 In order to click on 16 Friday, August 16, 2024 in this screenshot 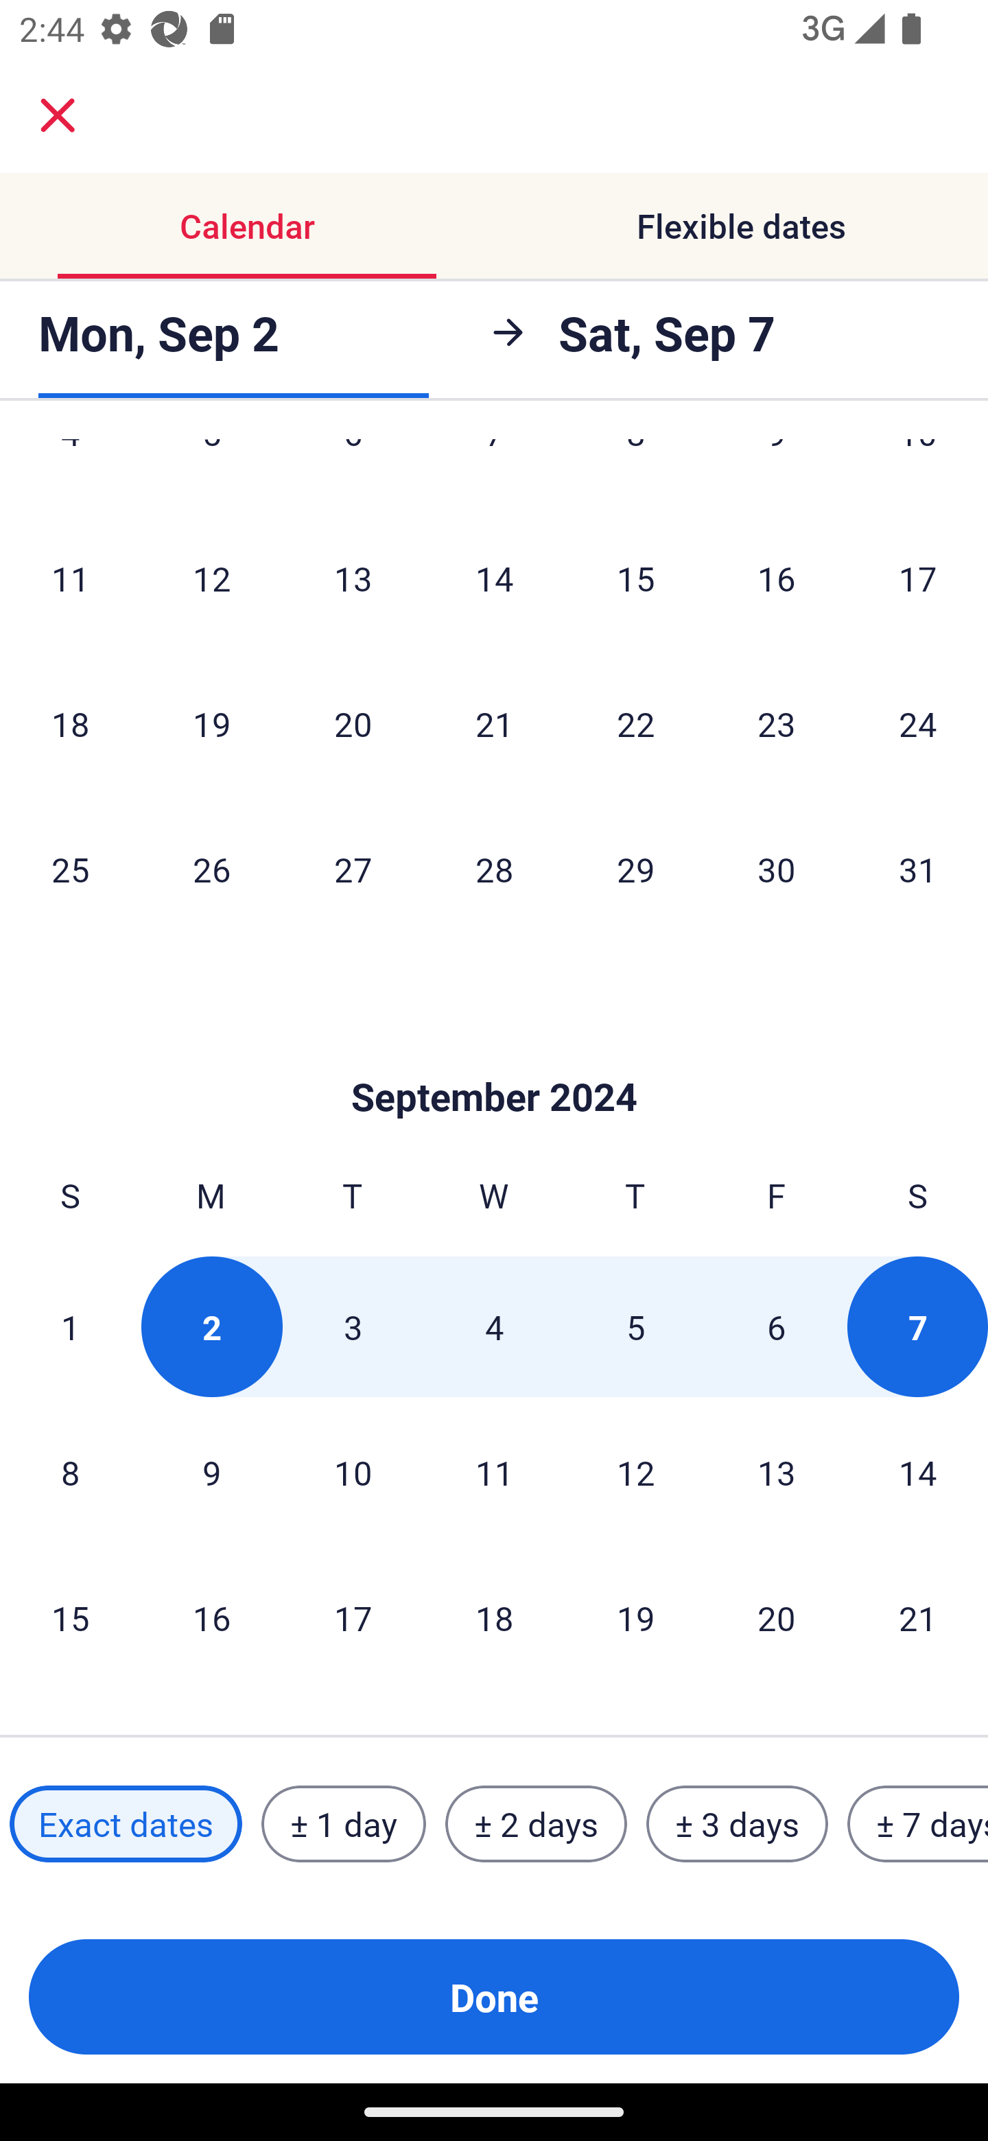, I will do `click(777, 578)`.